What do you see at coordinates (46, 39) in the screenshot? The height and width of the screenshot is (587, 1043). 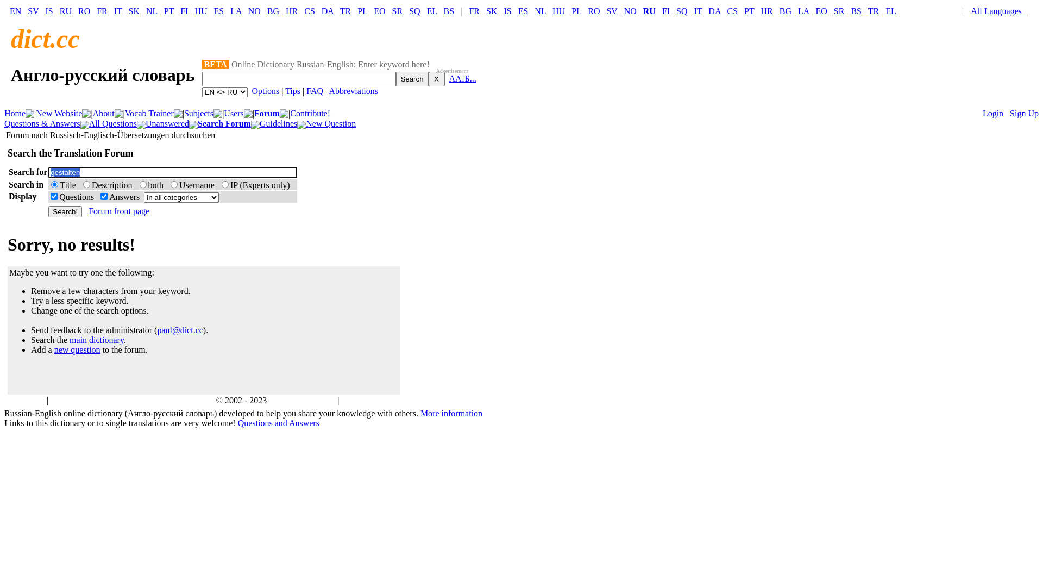 I see `dict.cc` at bounding box center [46, 39].